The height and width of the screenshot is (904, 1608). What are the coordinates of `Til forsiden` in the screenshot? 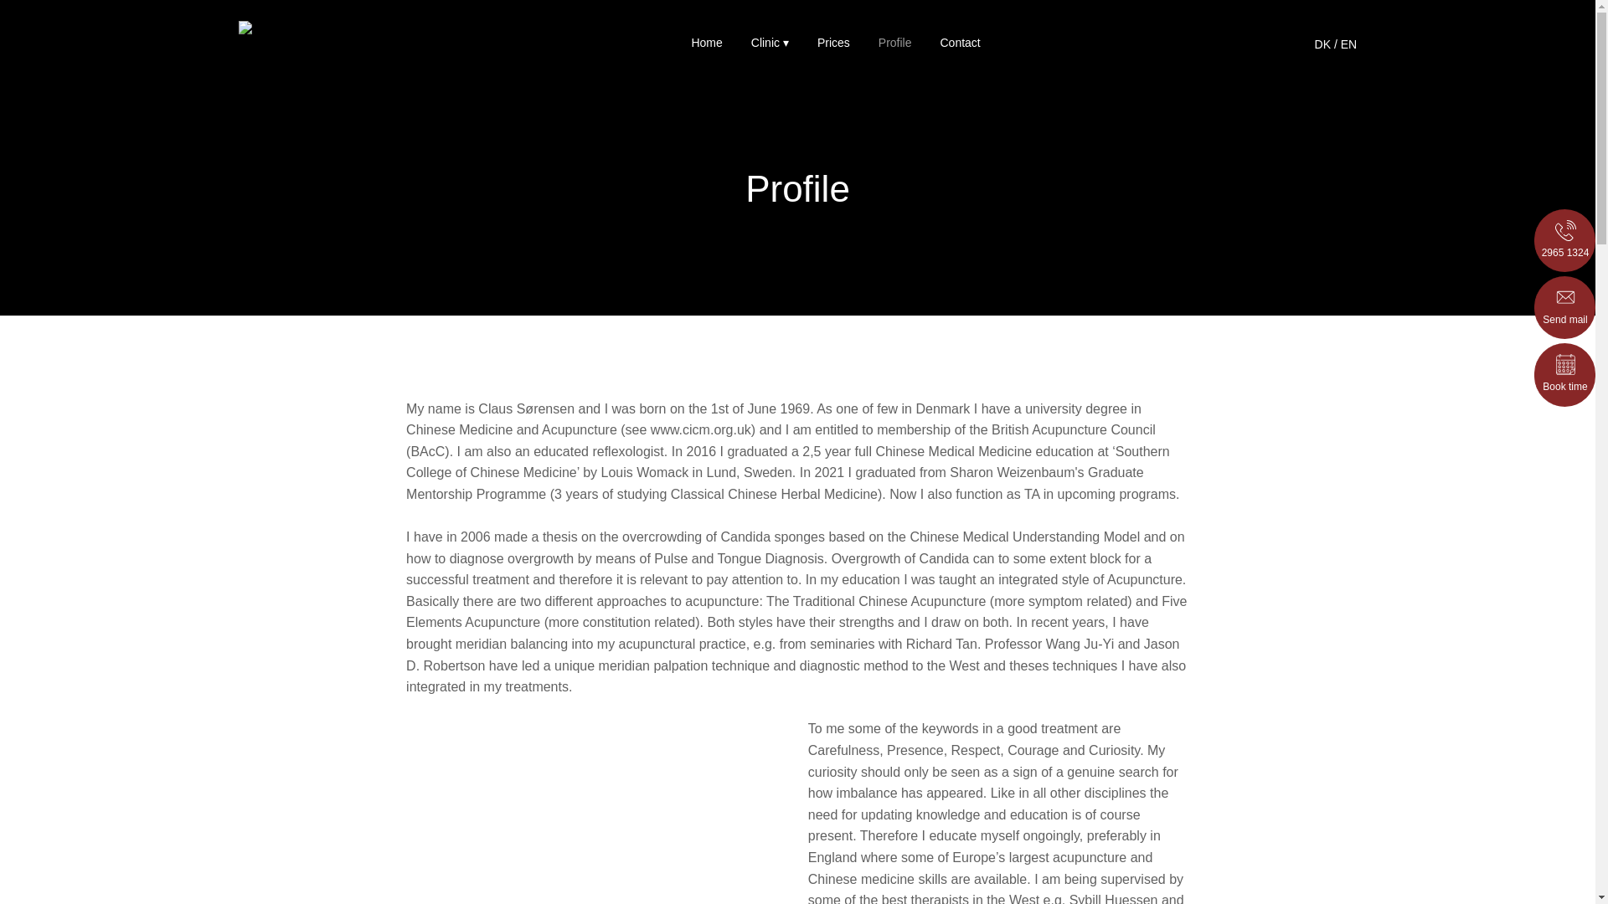 It's located at (338, 28).